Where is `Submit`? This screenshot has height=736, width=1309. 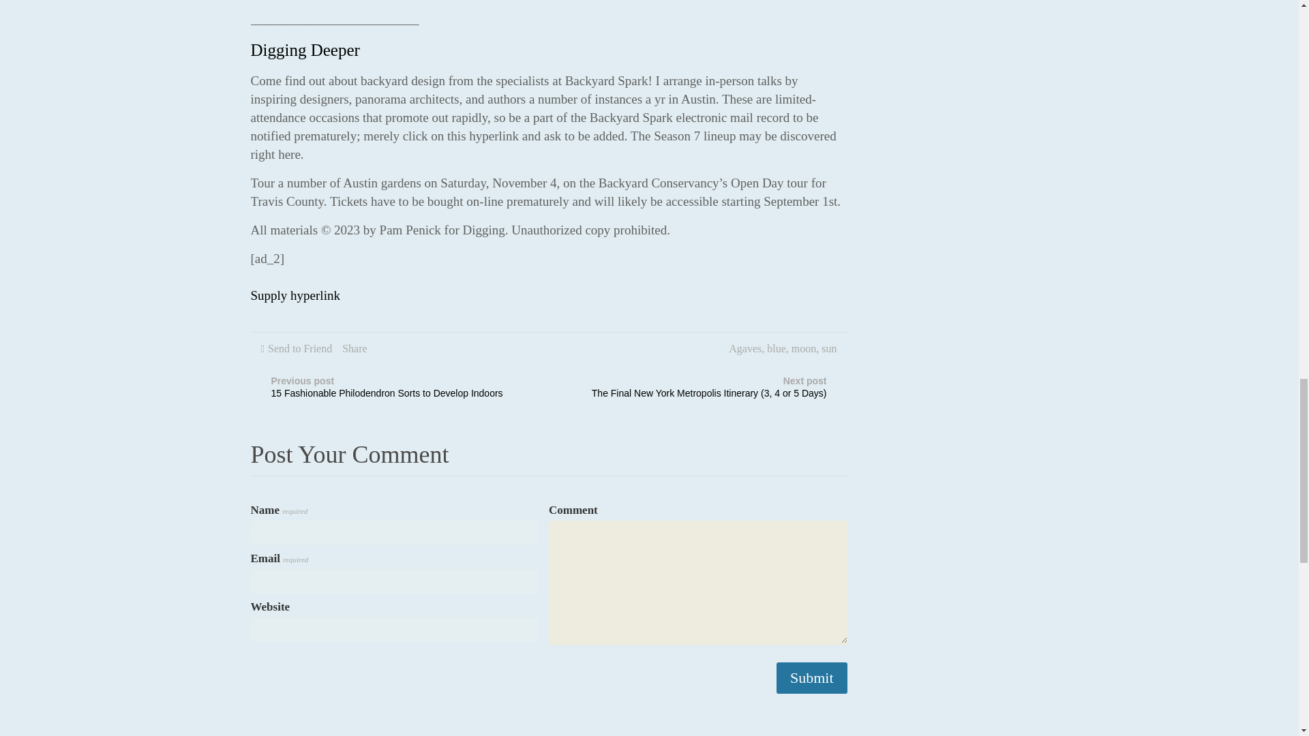
Submit is located at coordinates (811, 678).